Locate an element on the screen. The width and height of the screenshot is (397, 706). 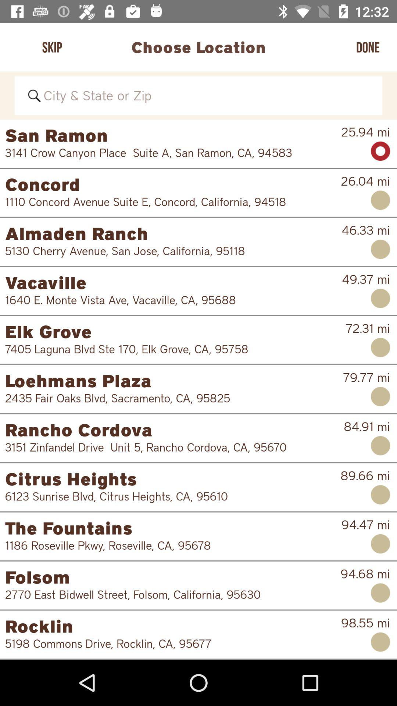
turn on 2770 east bidwell item is located at coordinates (168, 594).